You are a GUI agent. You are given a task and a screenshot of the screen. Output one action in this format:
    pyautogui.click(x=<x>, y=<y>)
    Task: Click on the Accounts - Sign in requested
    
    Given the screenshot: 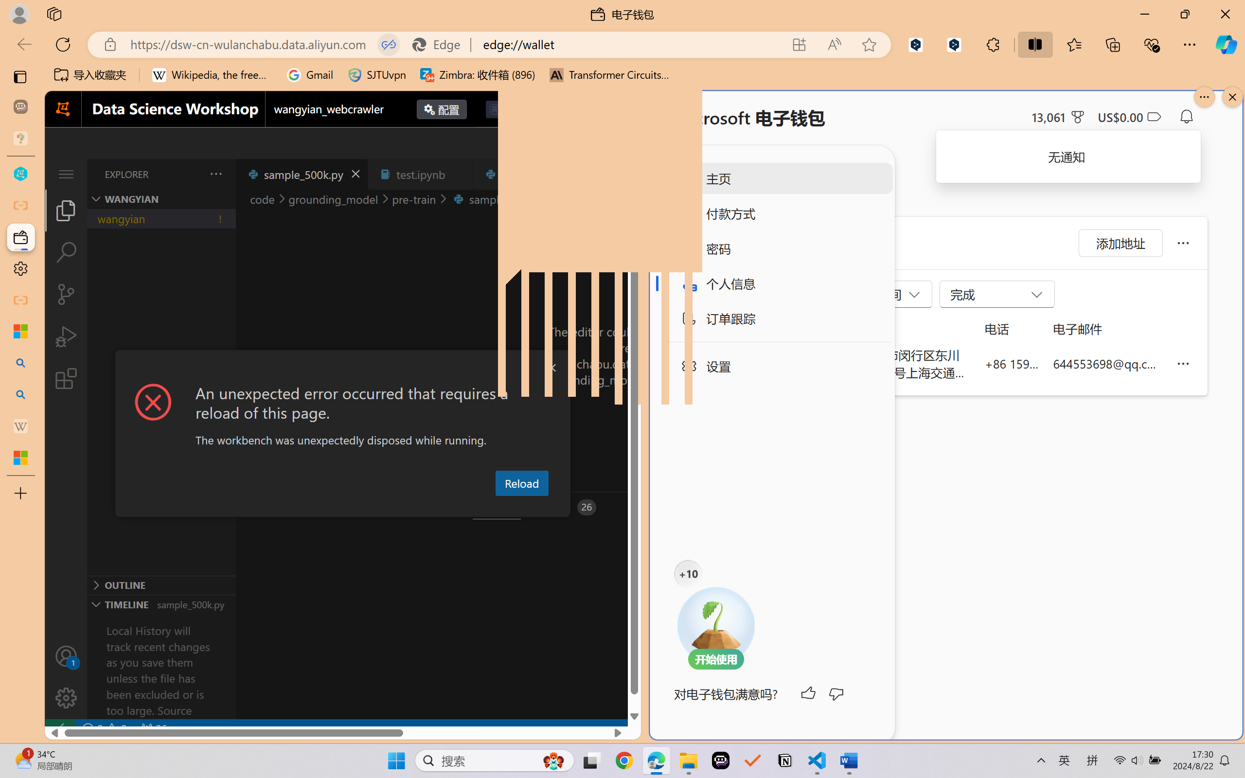 What is the action you would take?
    pyautogui.click(x=66, y=656)
    